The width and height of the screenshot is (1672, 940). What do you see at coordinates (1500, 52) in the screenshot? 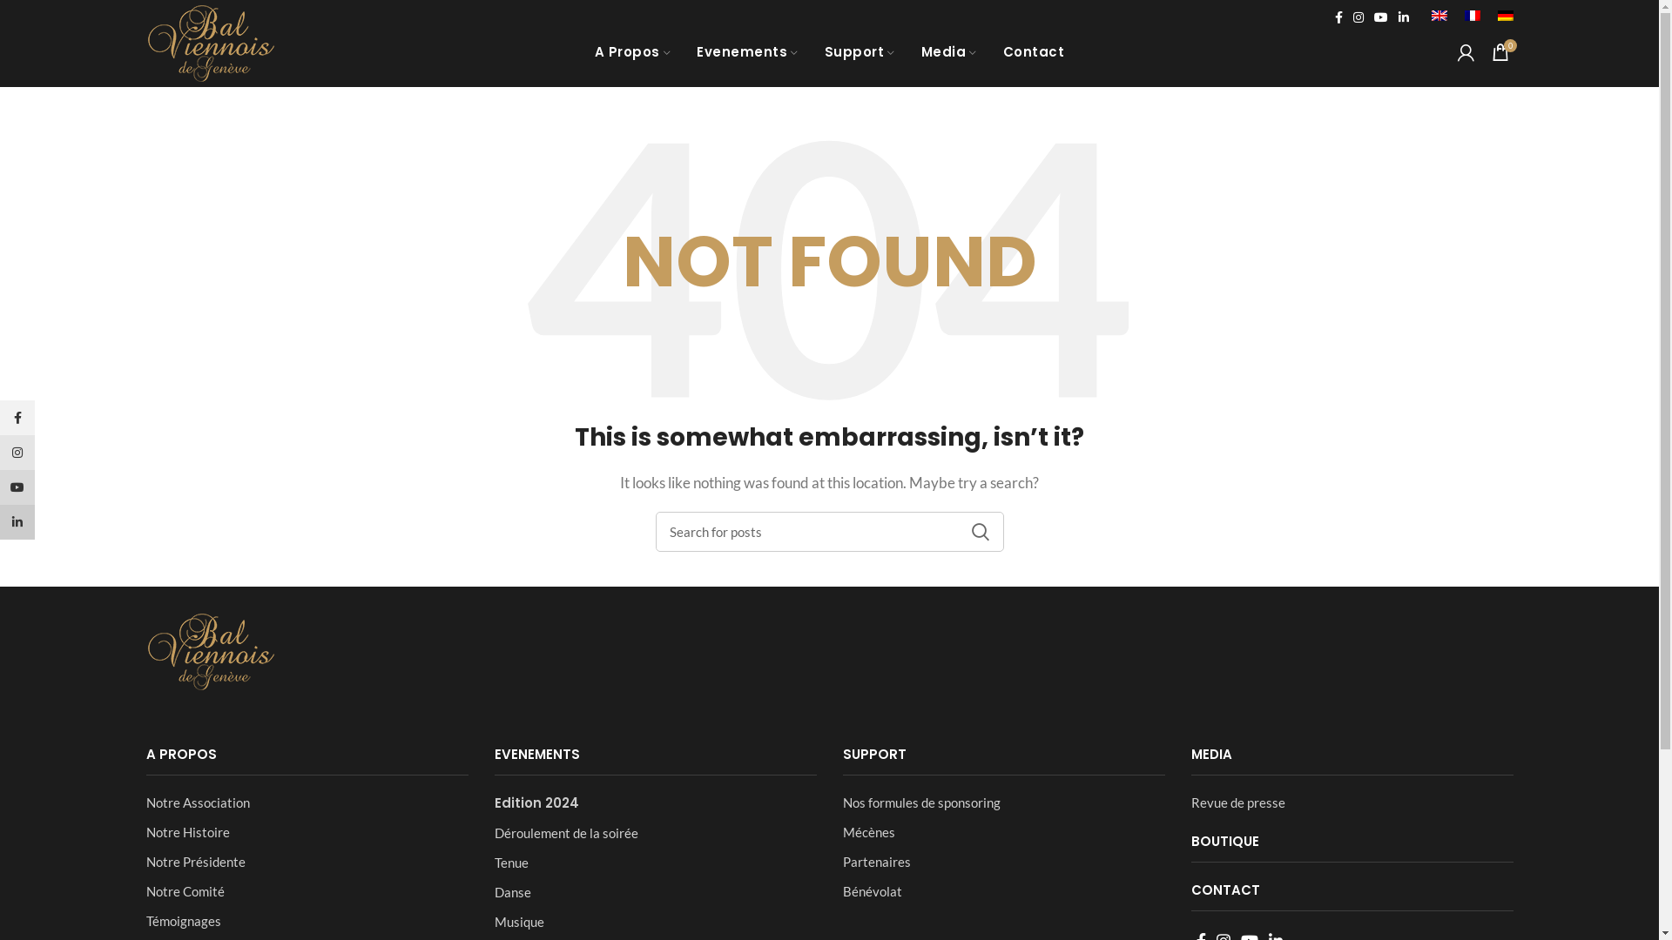
I see `0` at bounding box center [1500, 52].